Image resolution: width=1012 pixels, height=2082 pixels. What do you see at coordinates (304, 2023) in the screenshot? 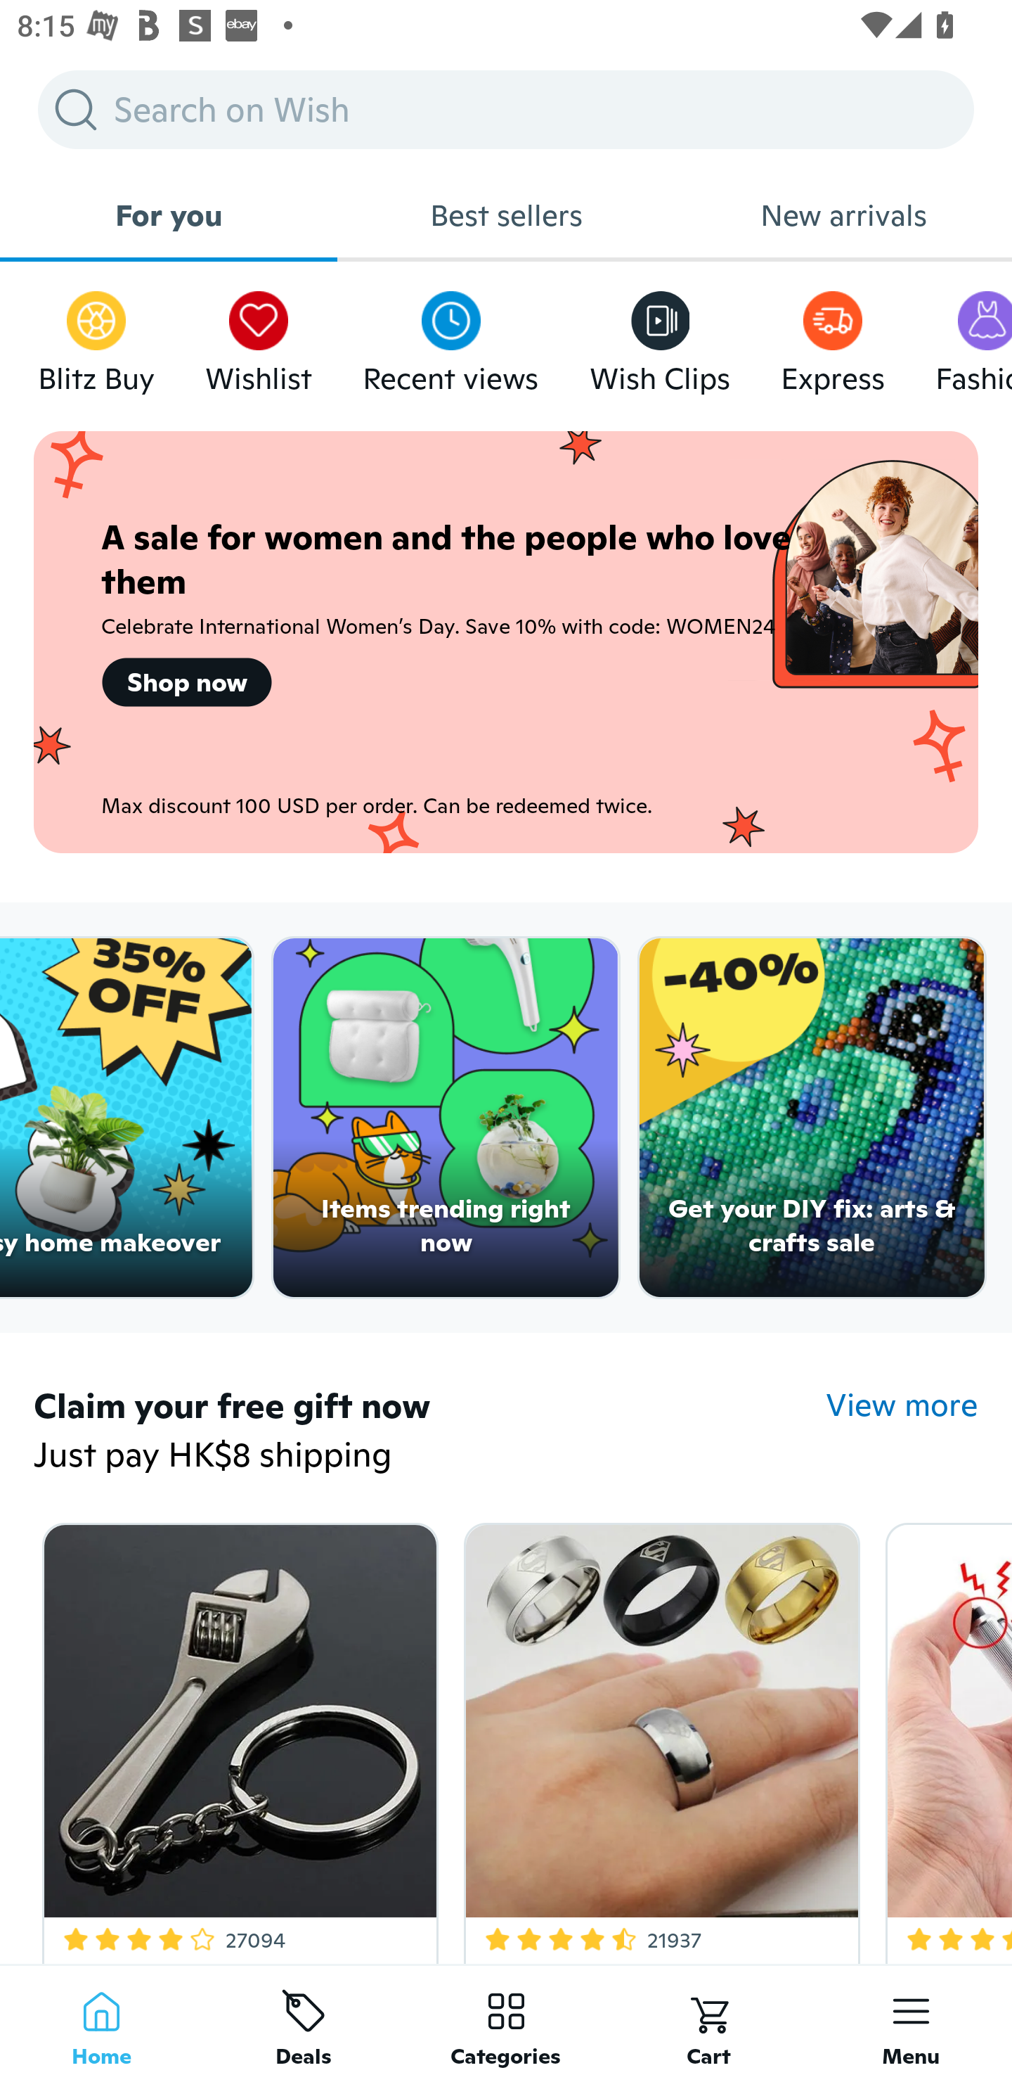
I see `Deals` at bounding box center [304, 2023].